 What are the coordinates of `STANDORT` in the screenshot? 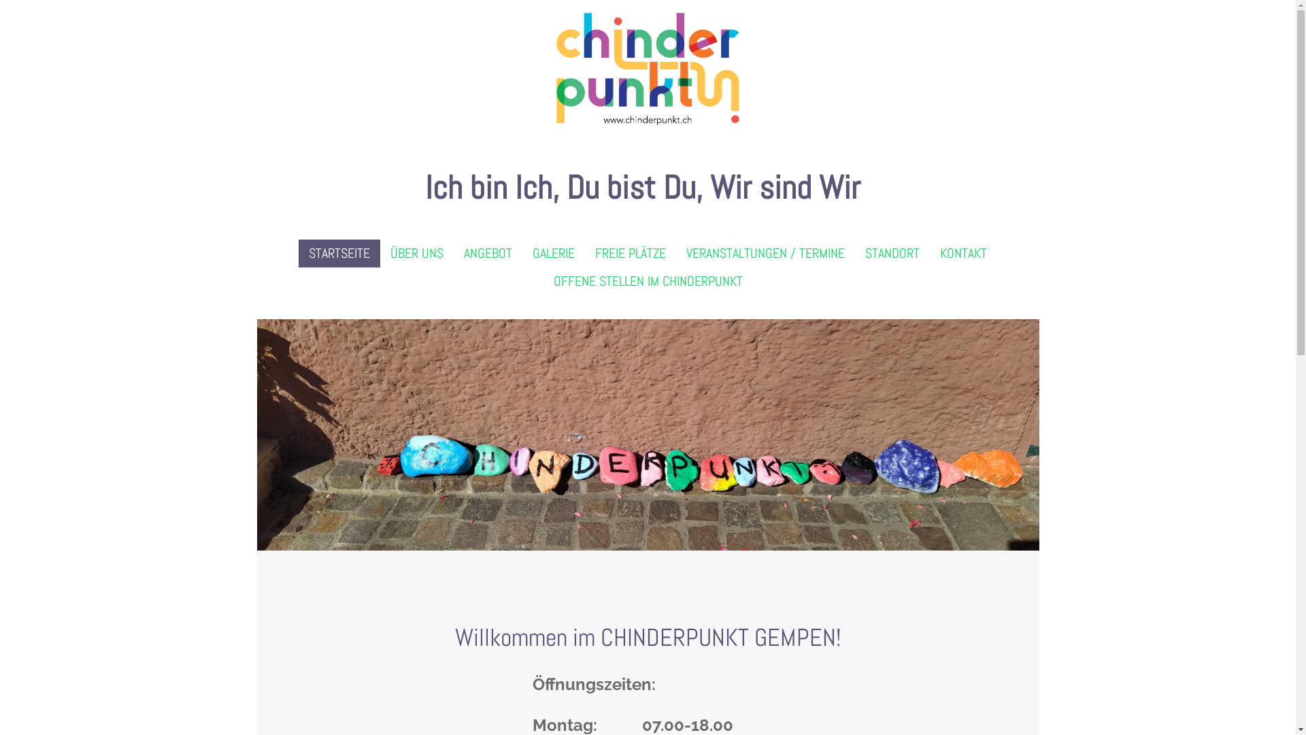 It's located at (892, 253).